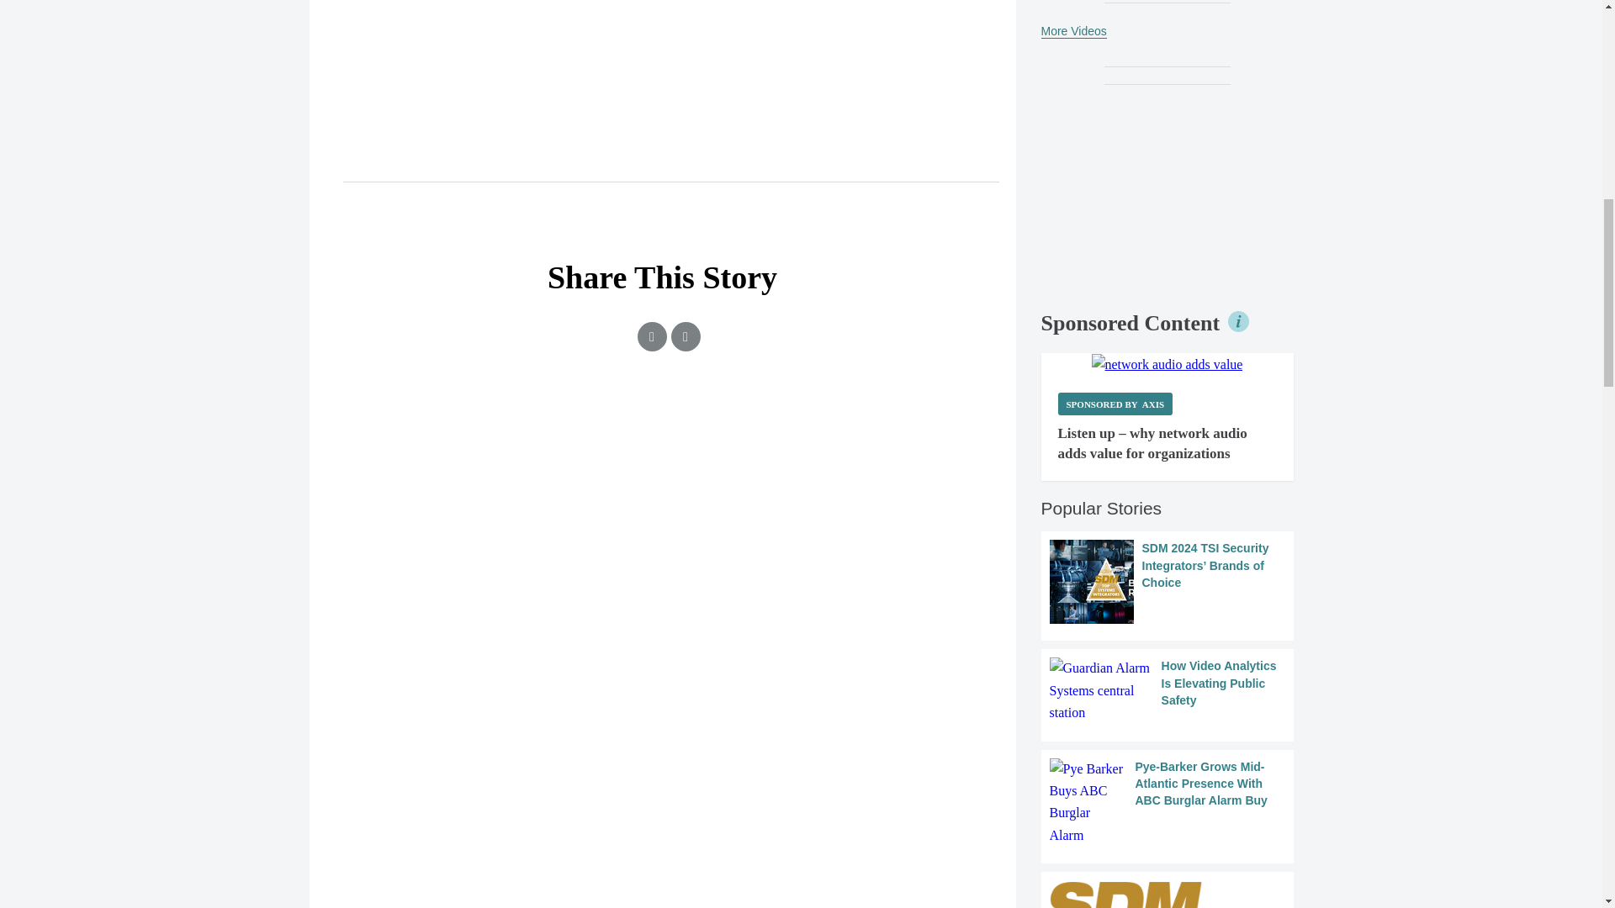 This screenshot has width=1615, height=908. I want to click on Interaction questions, so click(663, 467).